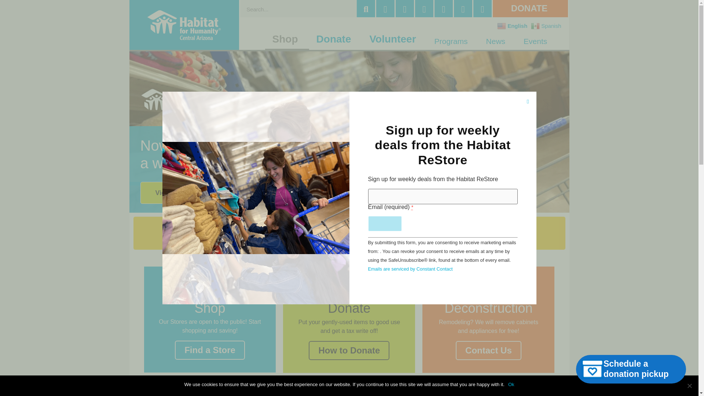 The image size is (704, 396). I want to click on Spanish, so click(547, 25).